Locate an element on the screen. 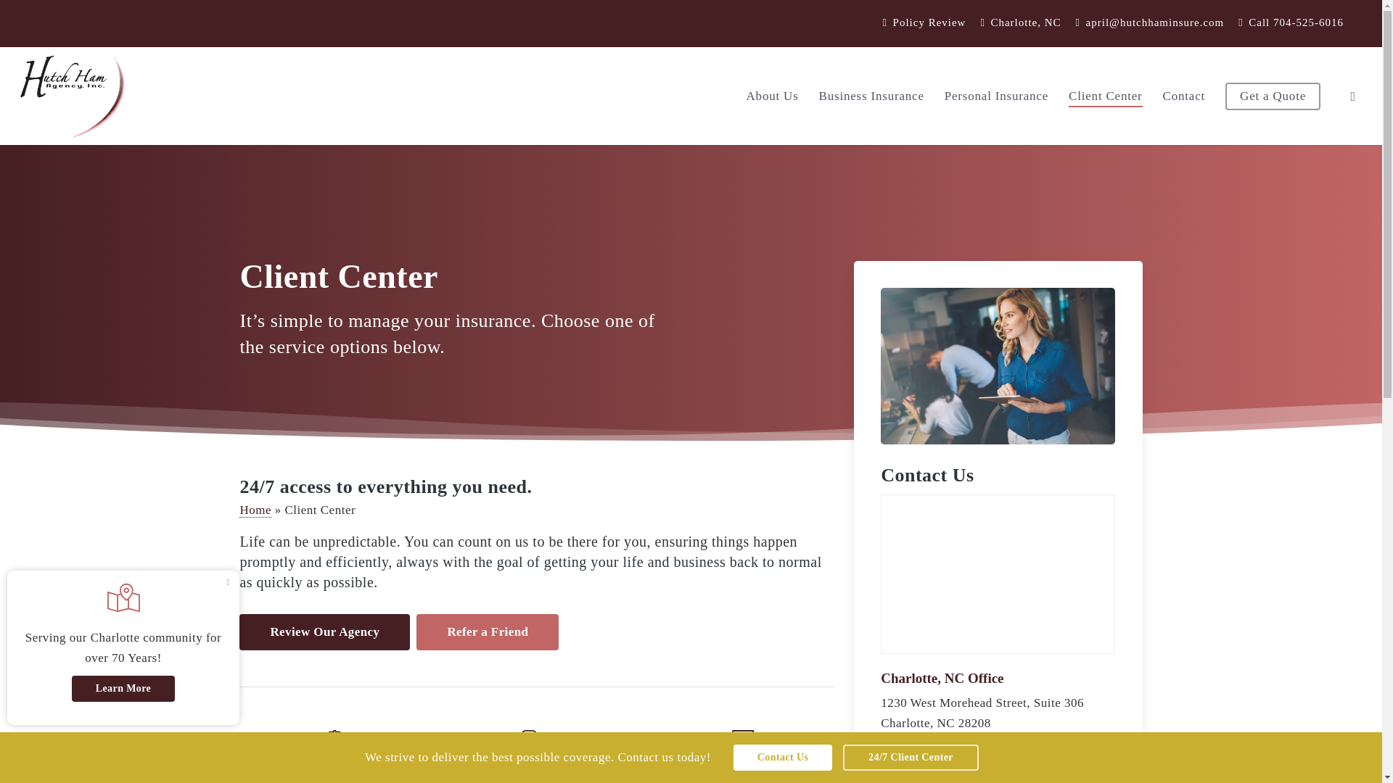 Image resolution: width=1393 pixels, height=783 pixels. Client Center is located at coordinates (1105, 96).